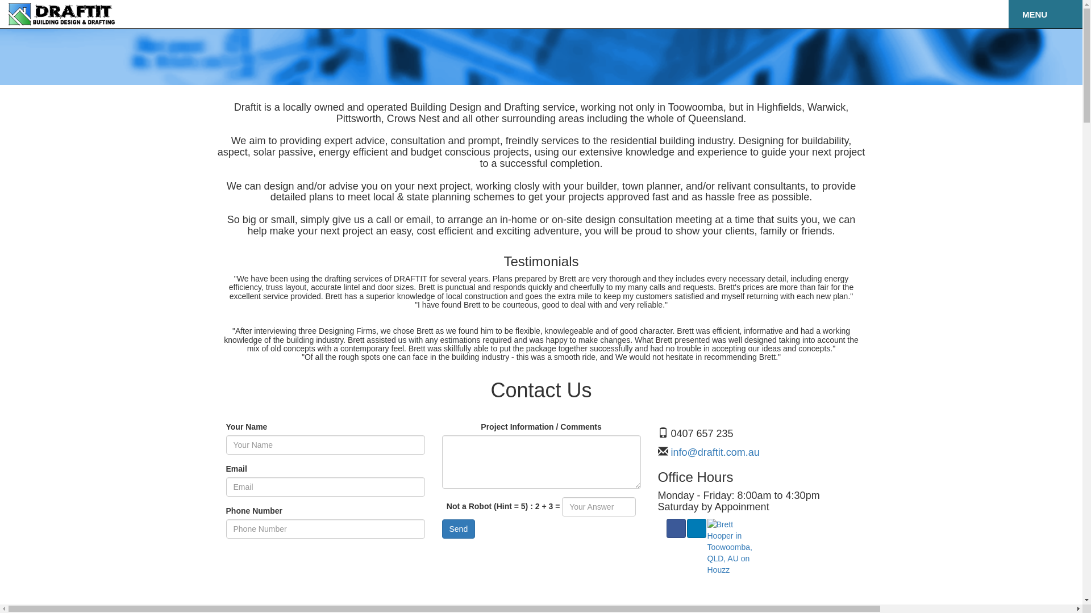  Describe the element at coordinates (714, 452) in the screenshot. I see `info@draftit.com.au` at that location.